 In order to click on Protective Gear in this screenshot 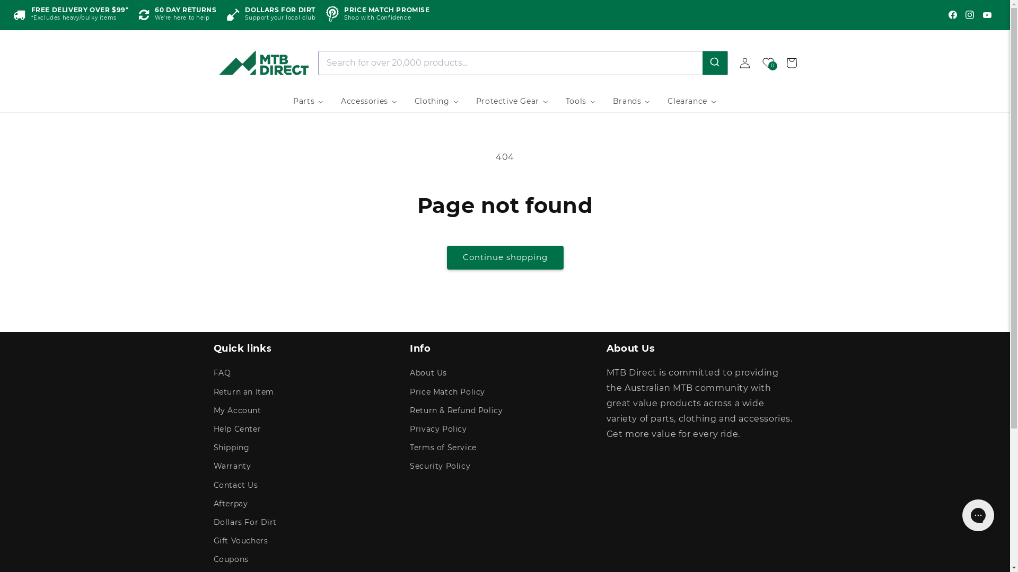, I will do `click(512, 101)`.